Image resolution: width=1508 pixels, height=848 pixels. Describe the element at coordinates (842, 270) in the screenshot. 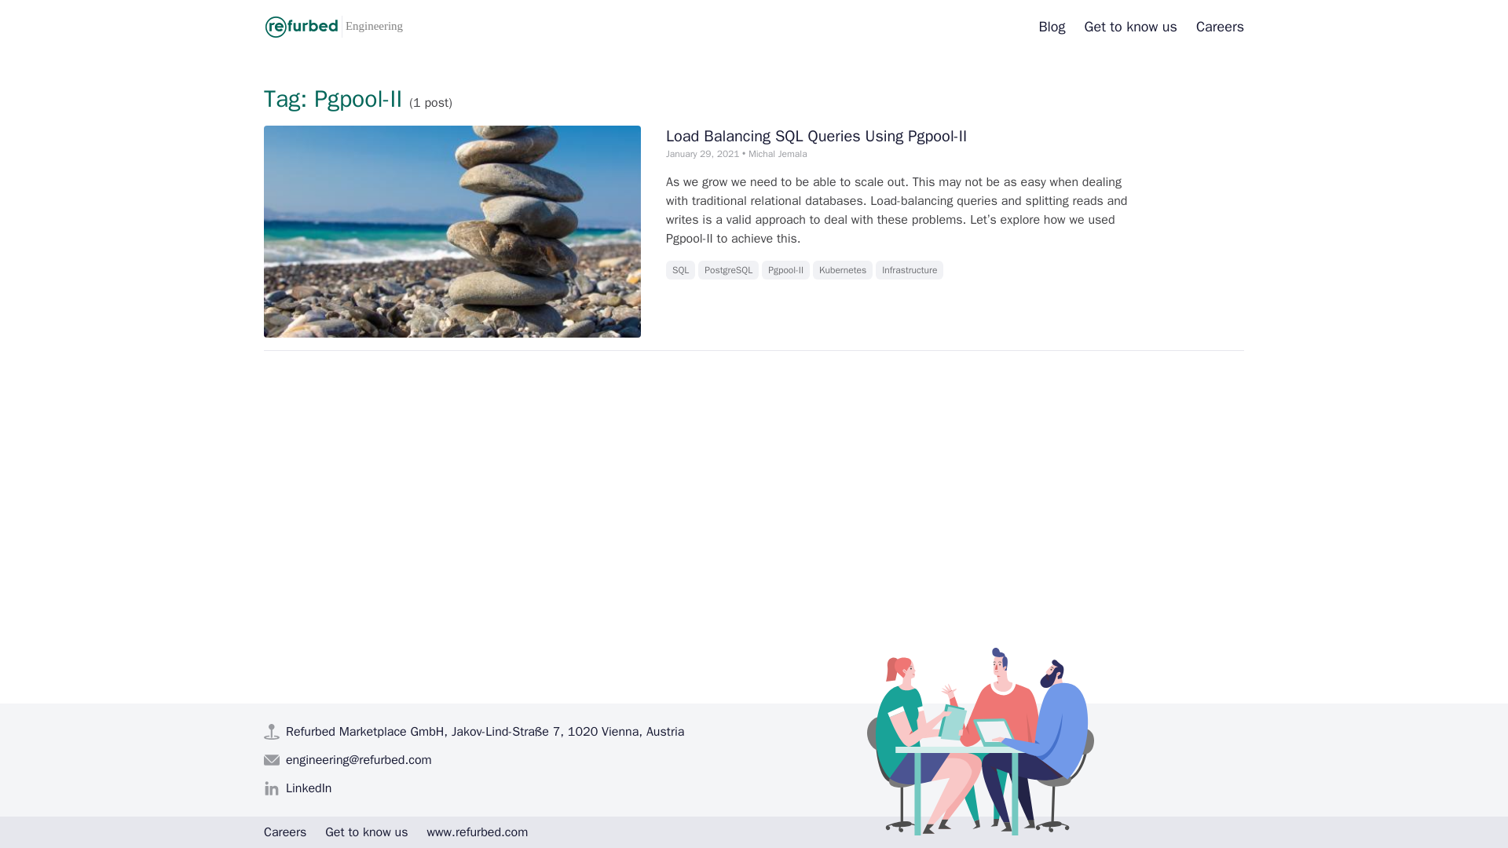

I see `Careers` at that location.